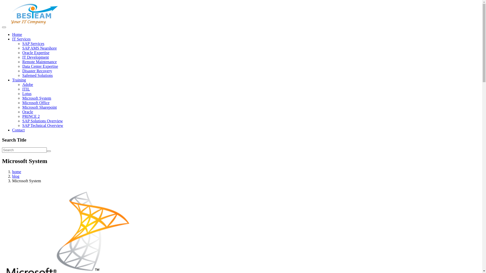 The width and height of the screenshot is (486, 273). I want to click on Disaster Recovery, so click(37, 71).